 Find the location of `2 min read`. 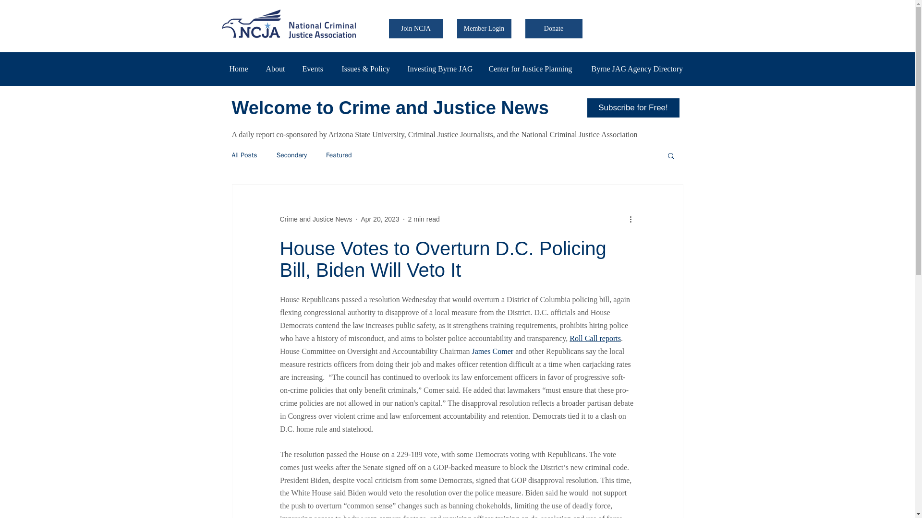

2 min read is located at coordinates (424, 219).